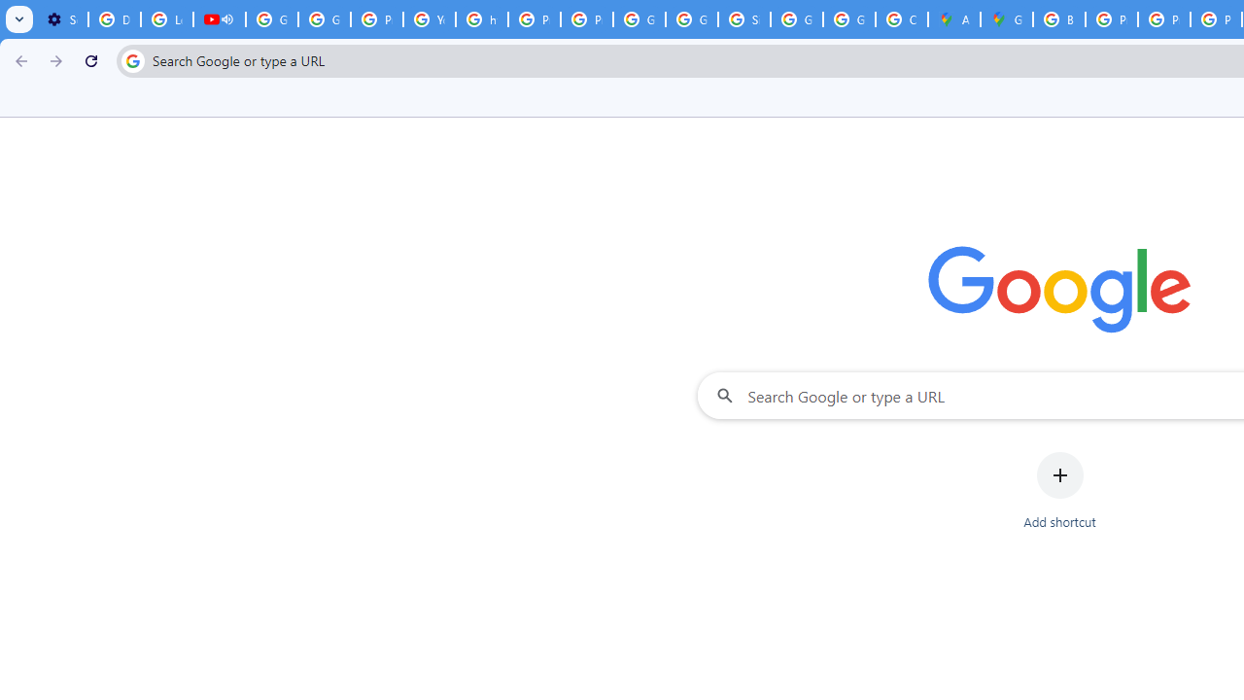  Describe the element at coordinates (535, 19) in the screenshot. I see `Privacy Help Center - Policies Help` at that location.